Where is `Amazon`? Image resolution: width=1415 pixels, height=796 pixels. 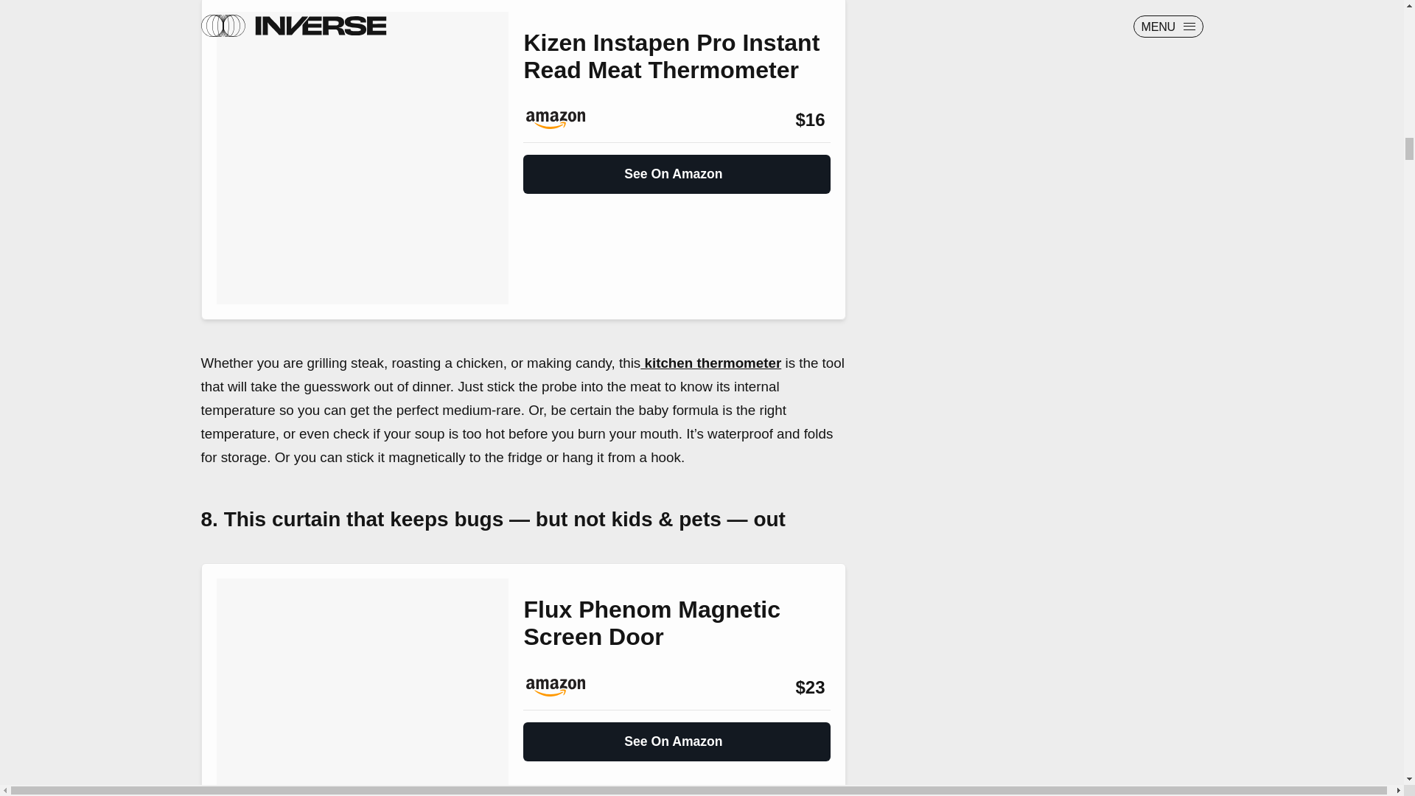
Amazon is located at coordinates (563, 119).